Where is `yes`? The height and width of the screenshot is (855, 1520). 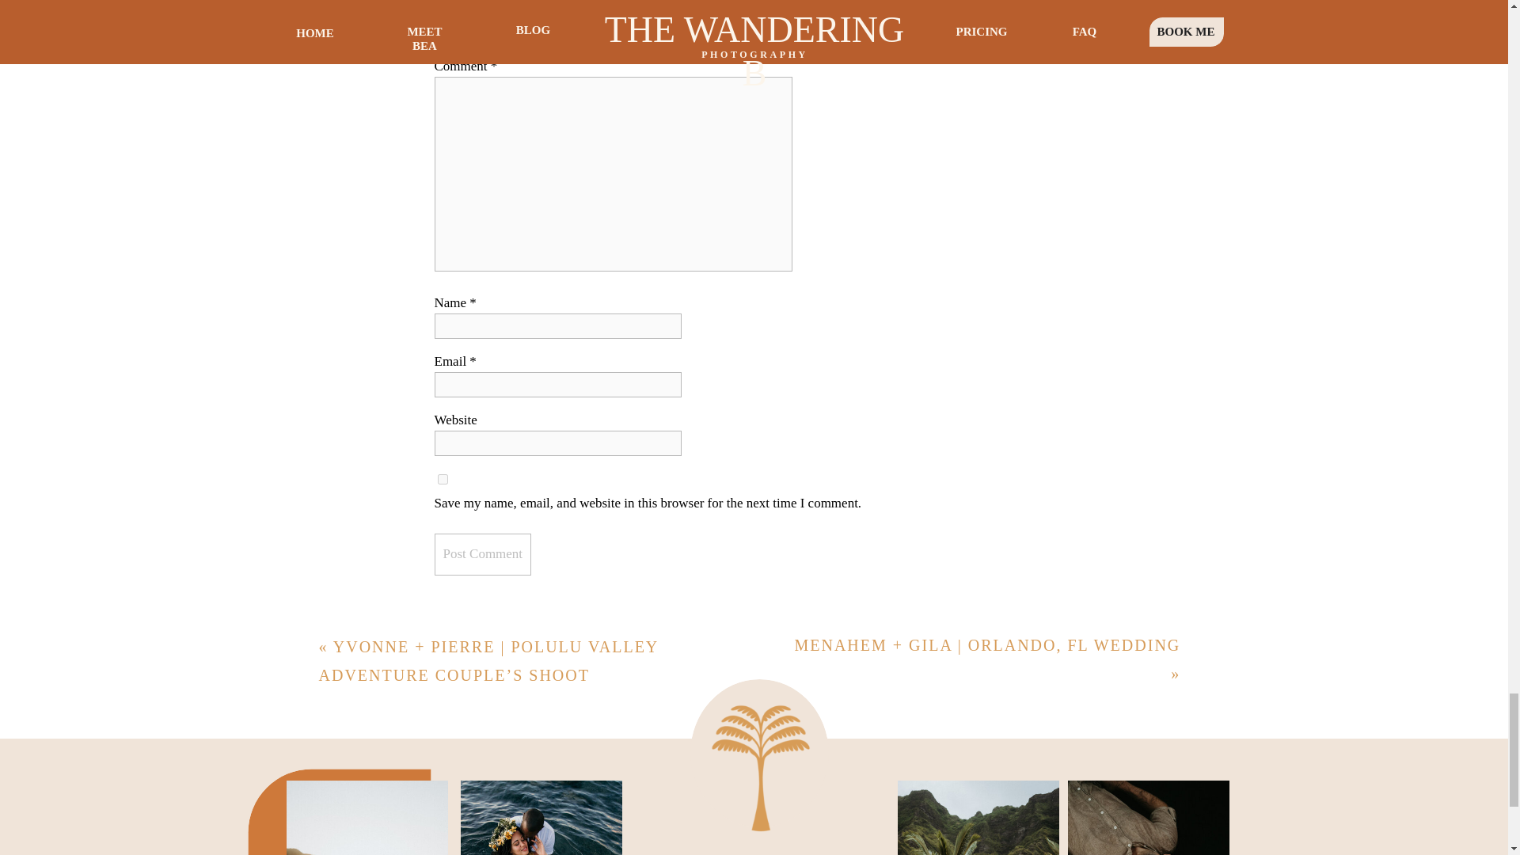 yes is located at coordinates (442, 480).